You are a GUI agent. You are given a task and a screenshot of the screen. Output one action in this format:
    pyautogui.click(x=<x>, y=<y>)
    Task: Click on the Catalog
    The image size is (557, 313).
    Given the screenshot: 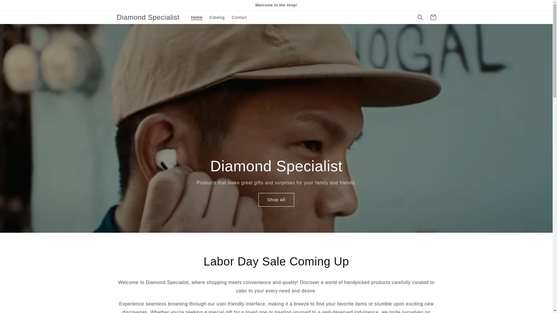 What is the action you would take?
    pyautogui.click(x=217, y=17)
    